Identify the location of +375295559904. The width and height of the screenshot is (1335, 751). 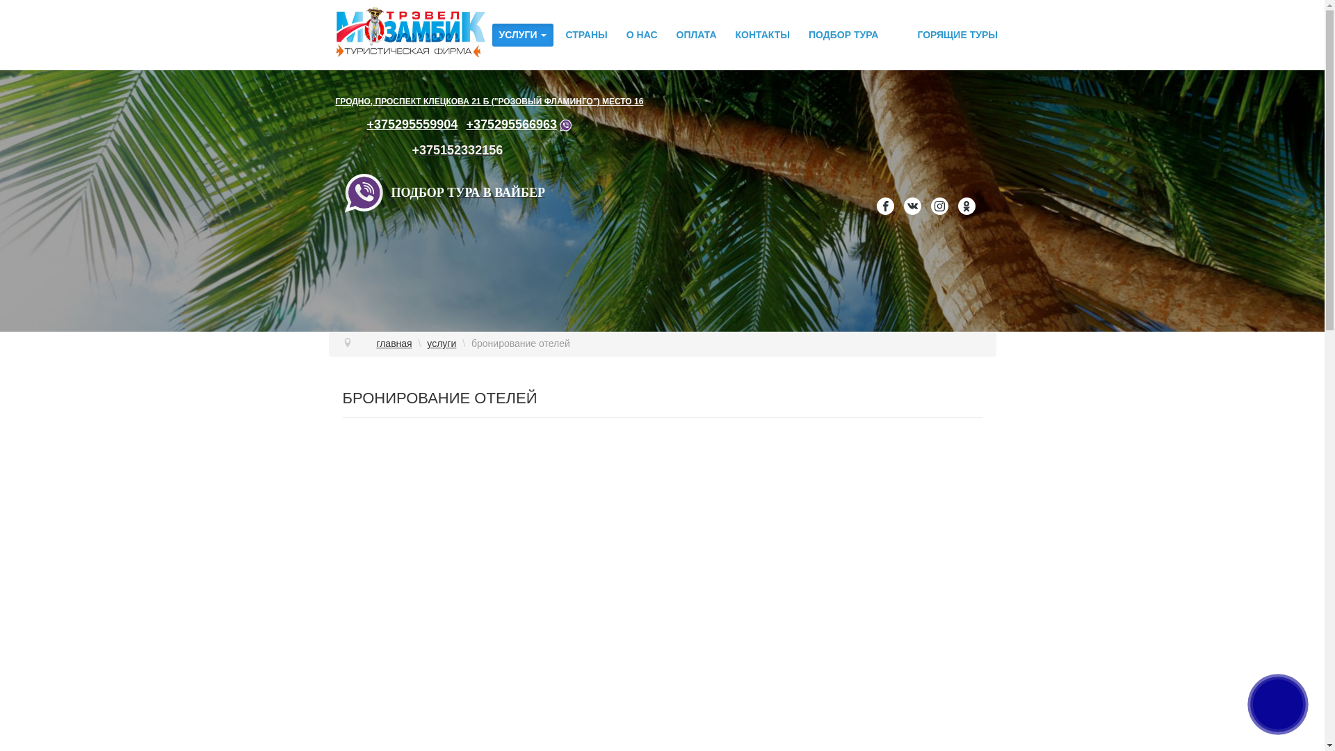
(413, 124).